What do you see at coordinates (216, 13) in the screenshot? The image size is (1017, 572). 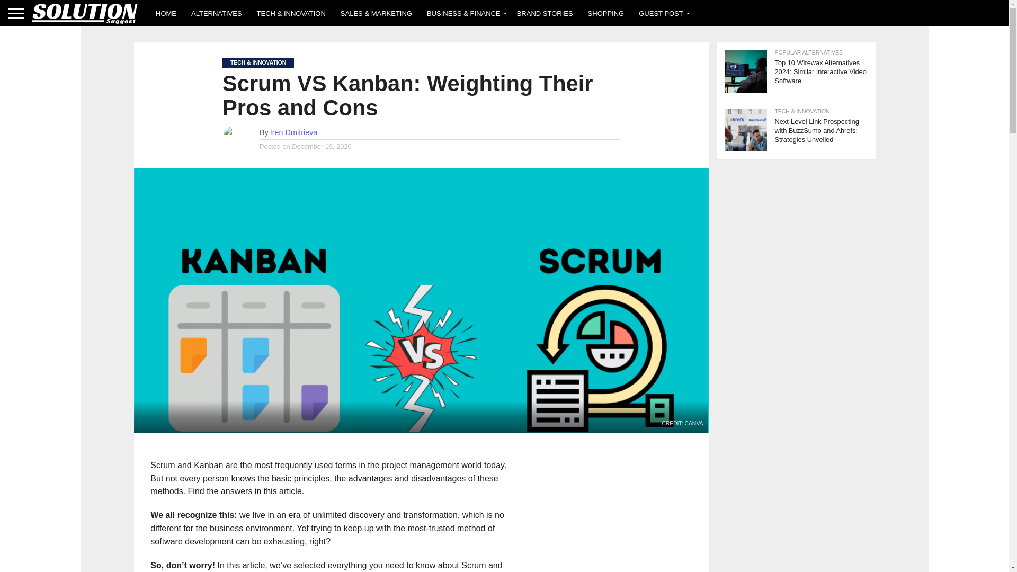 I see `ALTERNATIVES` at bounding box center [216, 13].